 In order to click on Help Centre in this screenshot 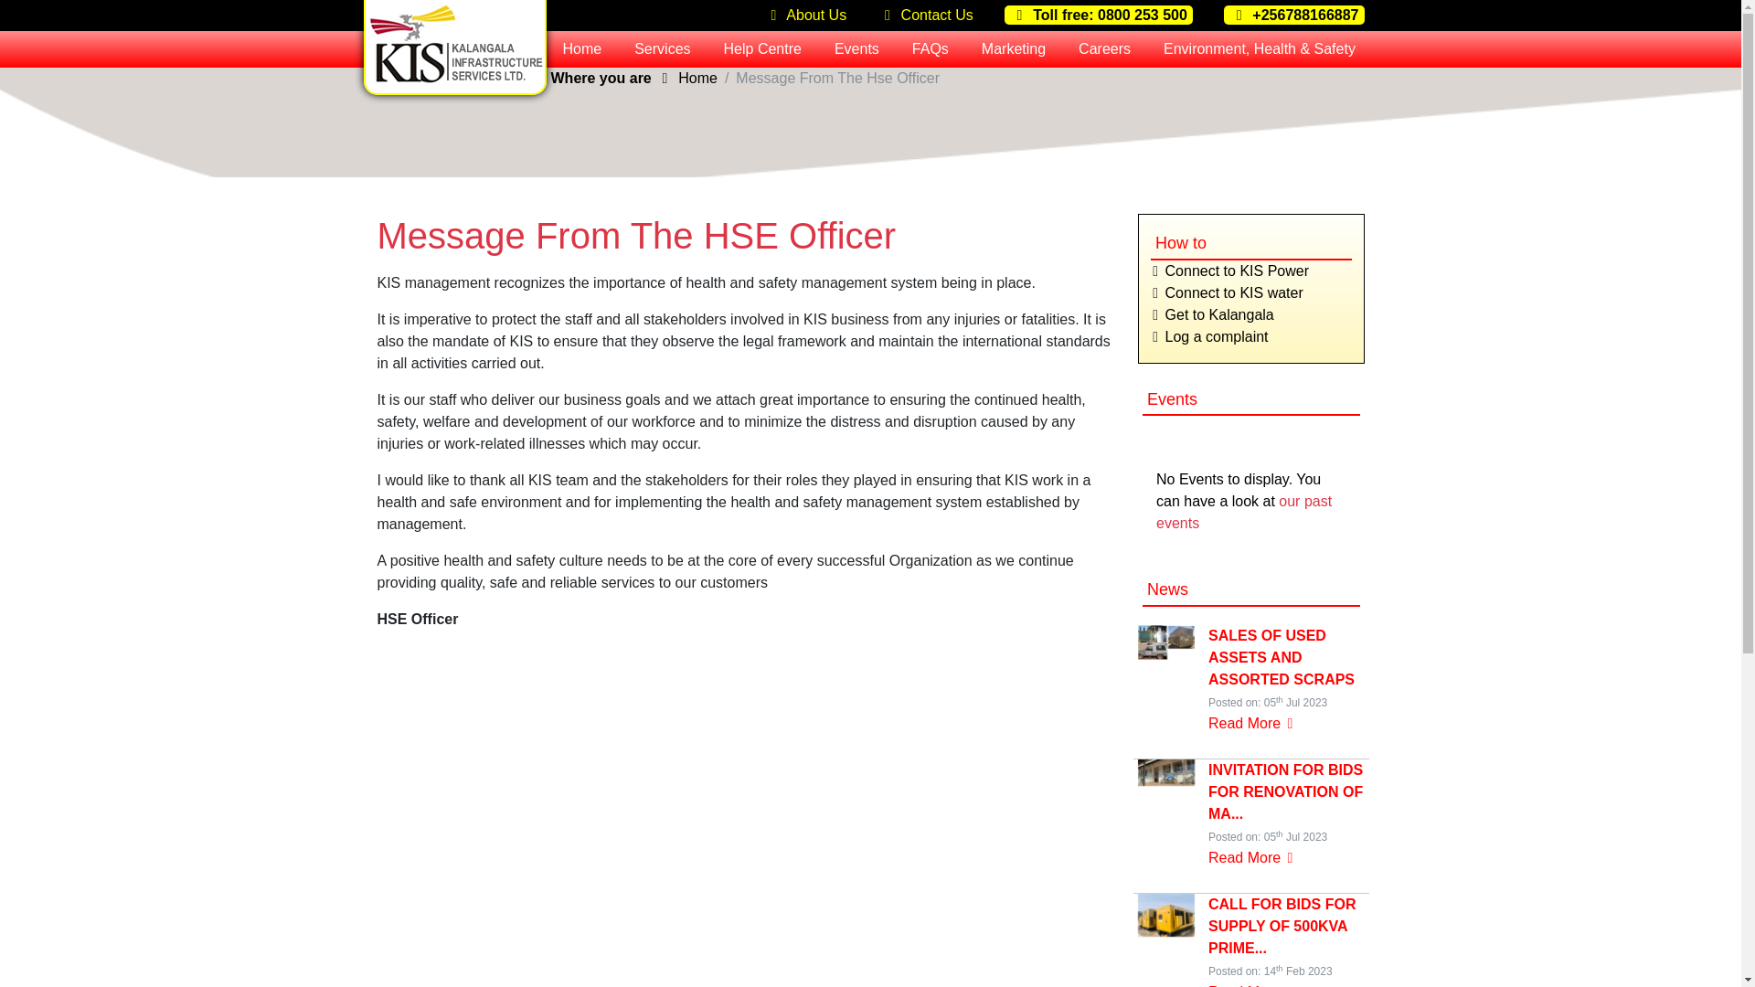, I will do `click(762, 49)`.